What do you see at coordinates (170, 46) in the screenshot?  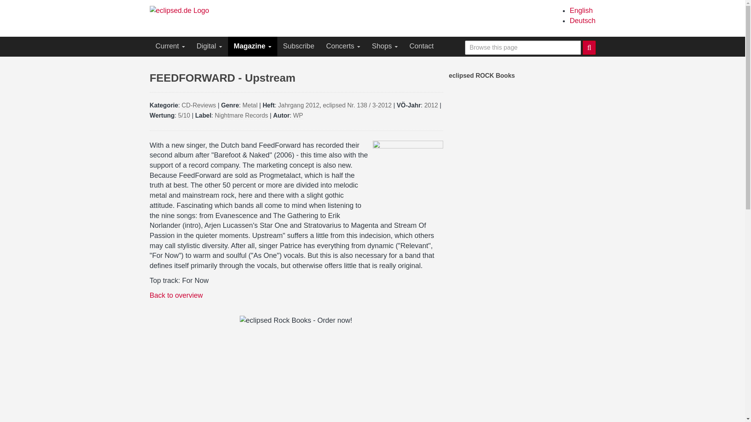 I see `Current` at bounding box center [170, 46].